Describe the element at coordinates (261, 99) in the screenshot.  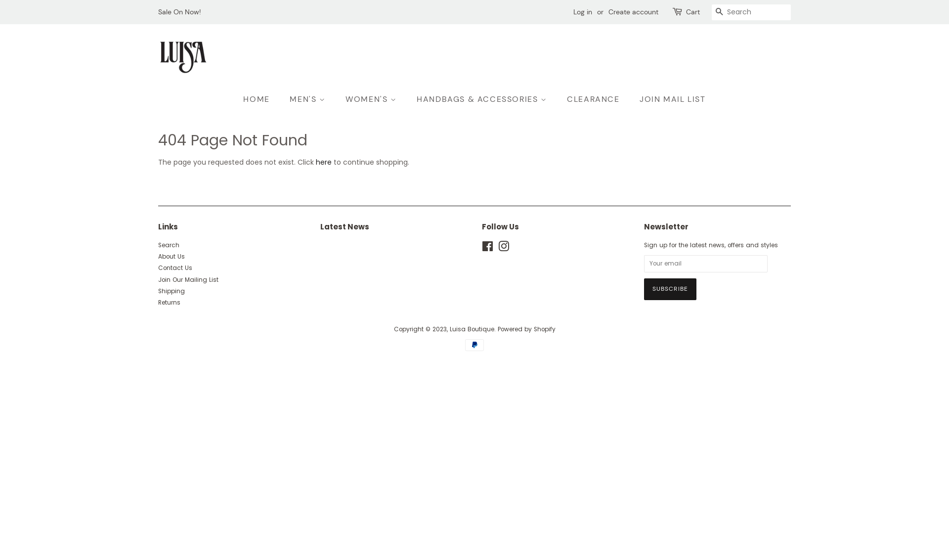
I see `HOME` at that location.